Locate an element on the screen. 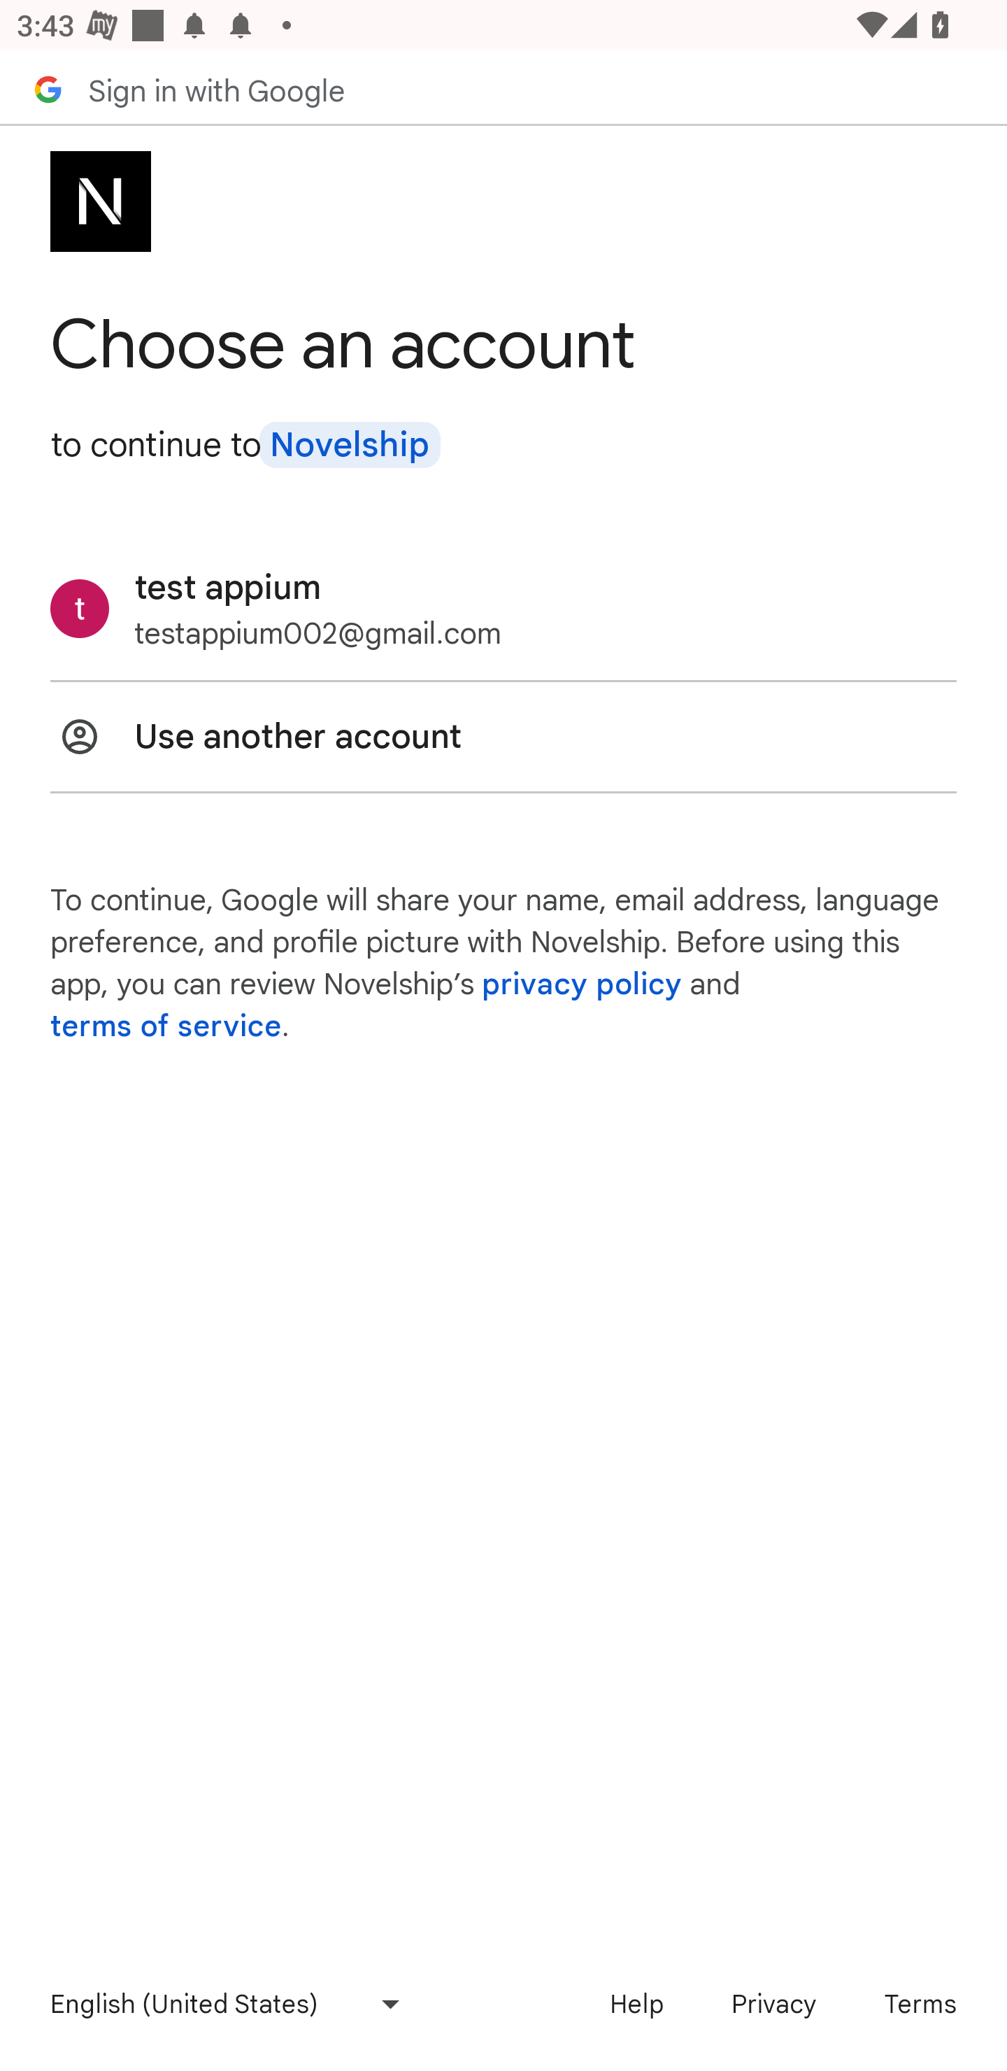  privacy policy is located at coordinates (582, 984).